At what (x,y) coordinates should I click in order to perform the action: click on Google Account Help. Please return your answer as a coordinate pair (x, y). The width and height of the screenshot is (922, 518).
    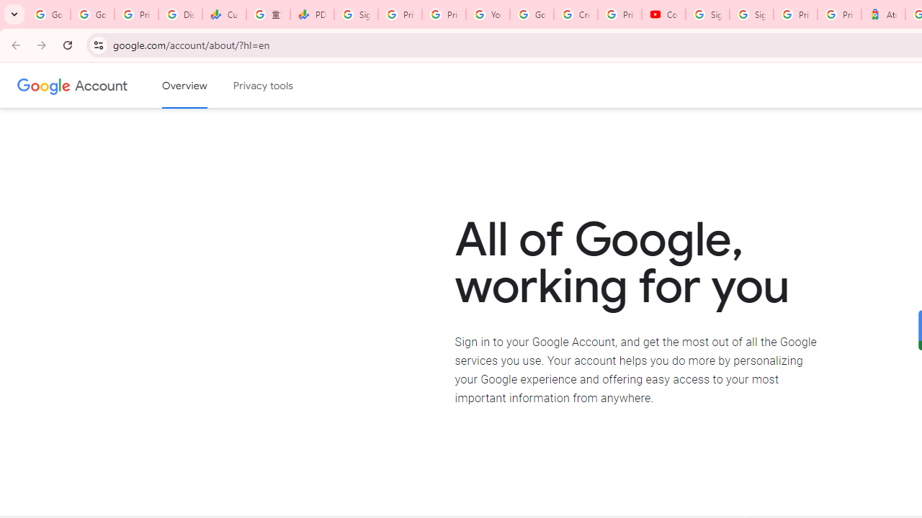
    Looking at the image, I should click on (532, 14).